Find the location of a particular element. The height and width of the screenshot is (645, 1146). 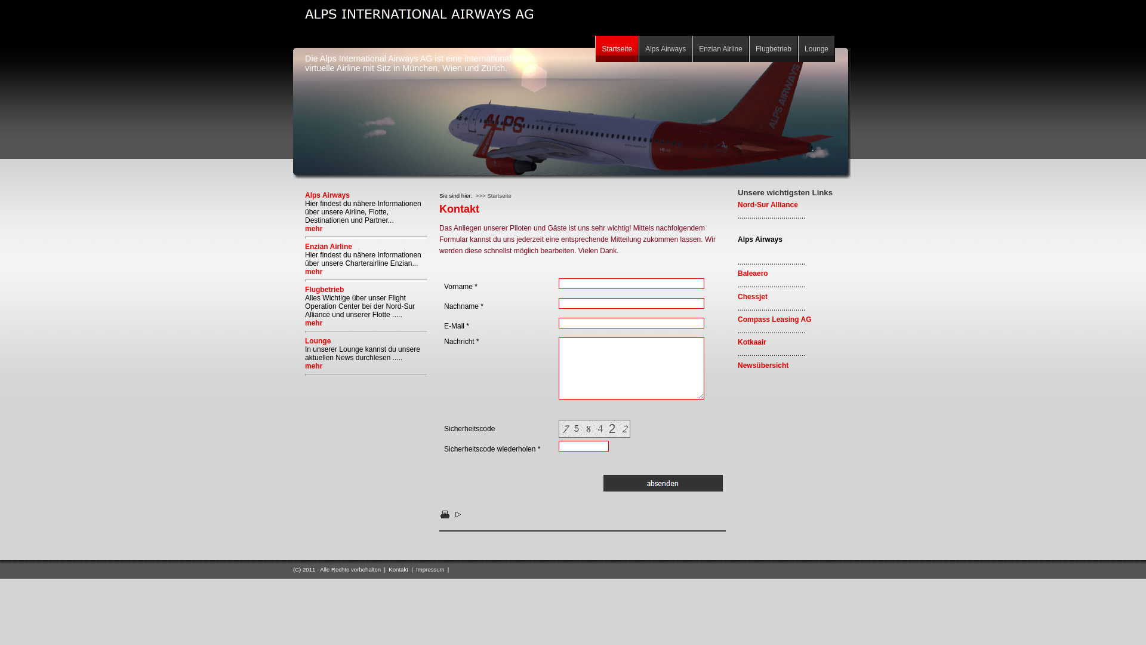

Impressum is located at coordinates (430, 570).